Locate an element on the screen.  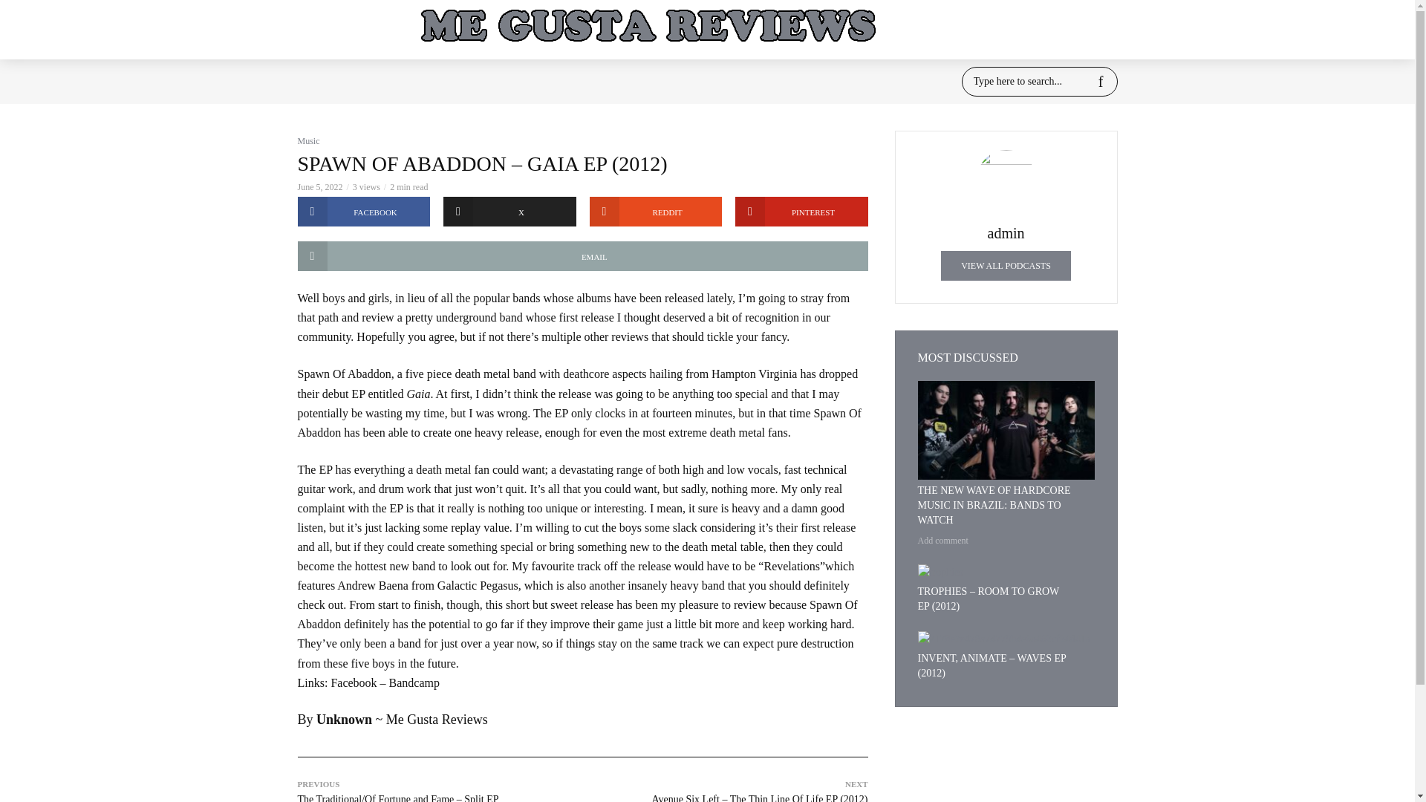
The New Wave of Hardcore Music in Brazil: Bands to Watch is located at coordinates (1006, 431).